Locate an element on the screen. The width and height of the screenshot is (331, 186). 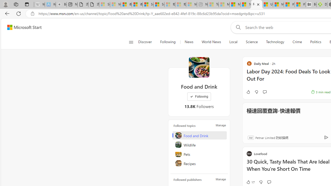
Politics is located at coordinates (315, 42).